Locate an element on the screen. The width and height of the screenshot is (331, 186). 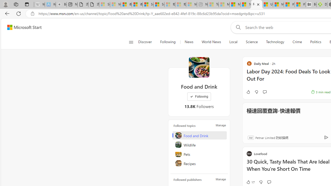
Politics is located at coordinates (315, 42).